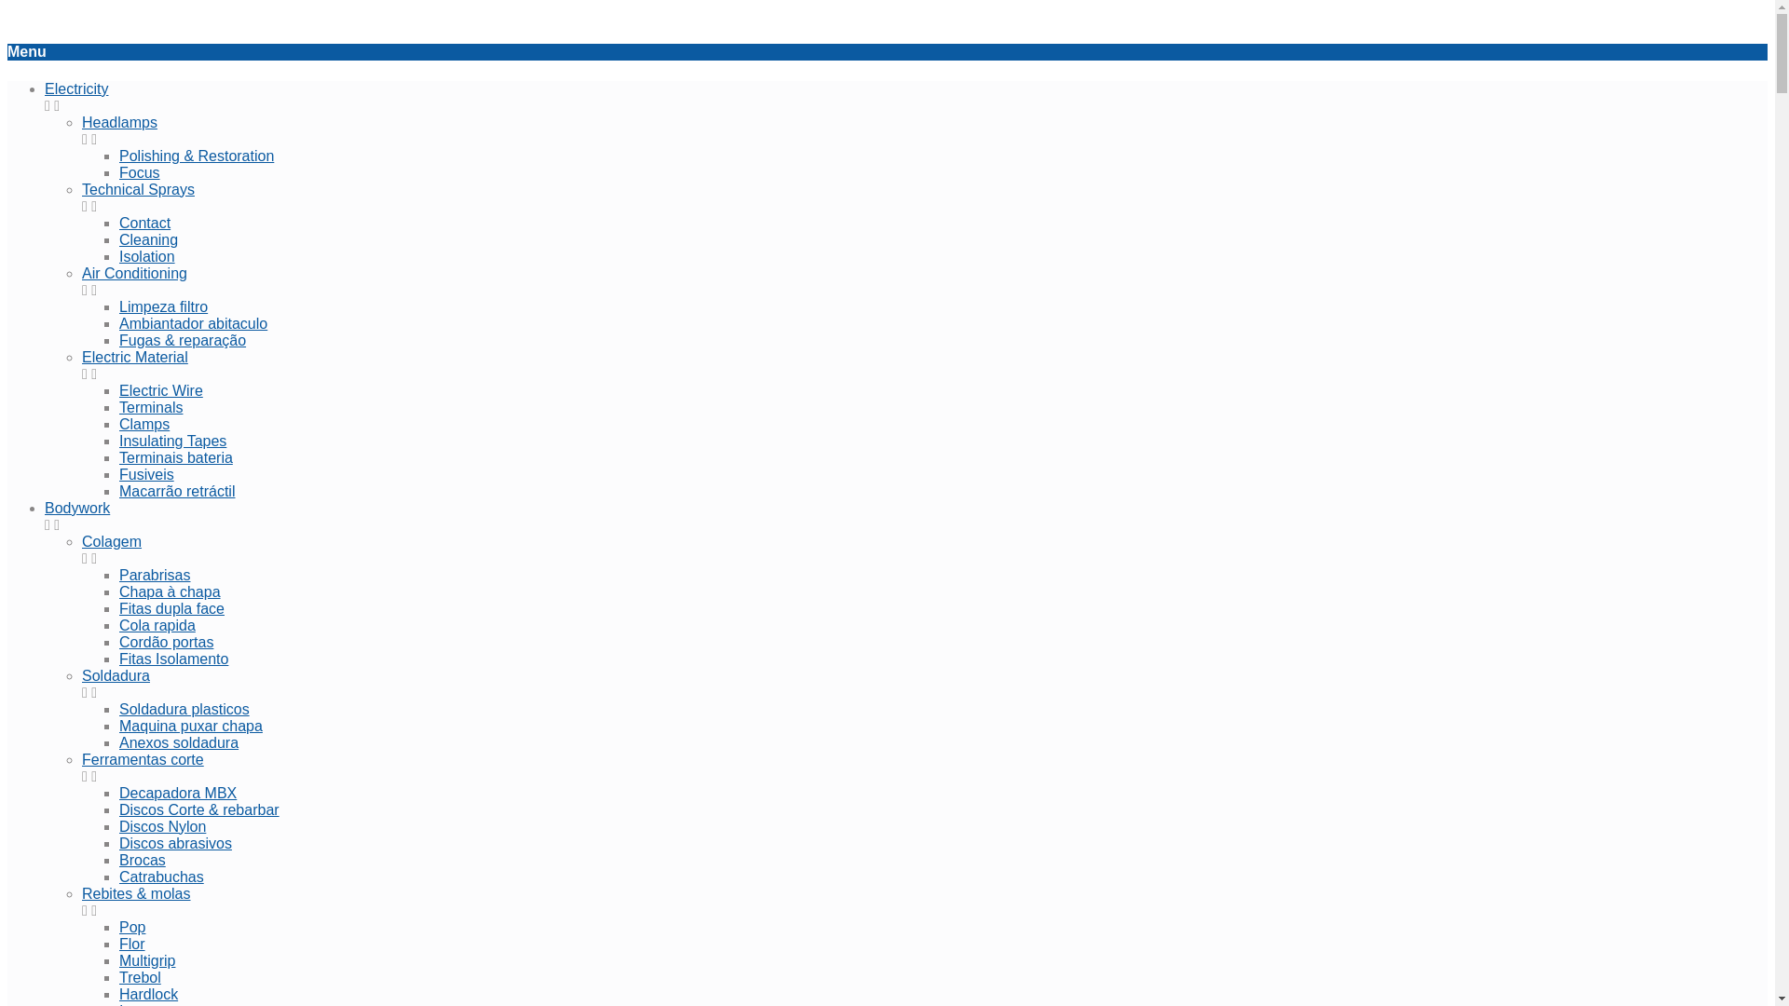  I want to click on Fusiveis, so click(147, 475).